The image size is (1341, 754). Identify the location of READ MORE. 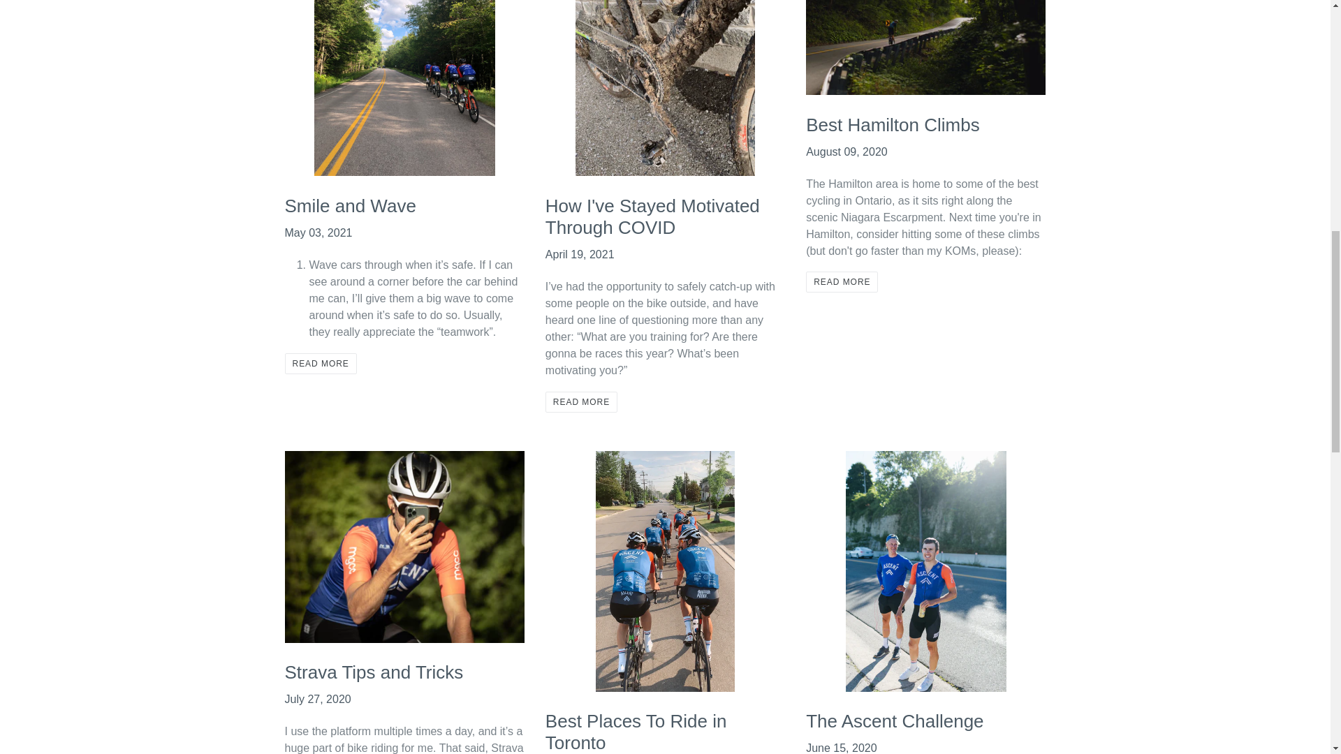
(320, 363).